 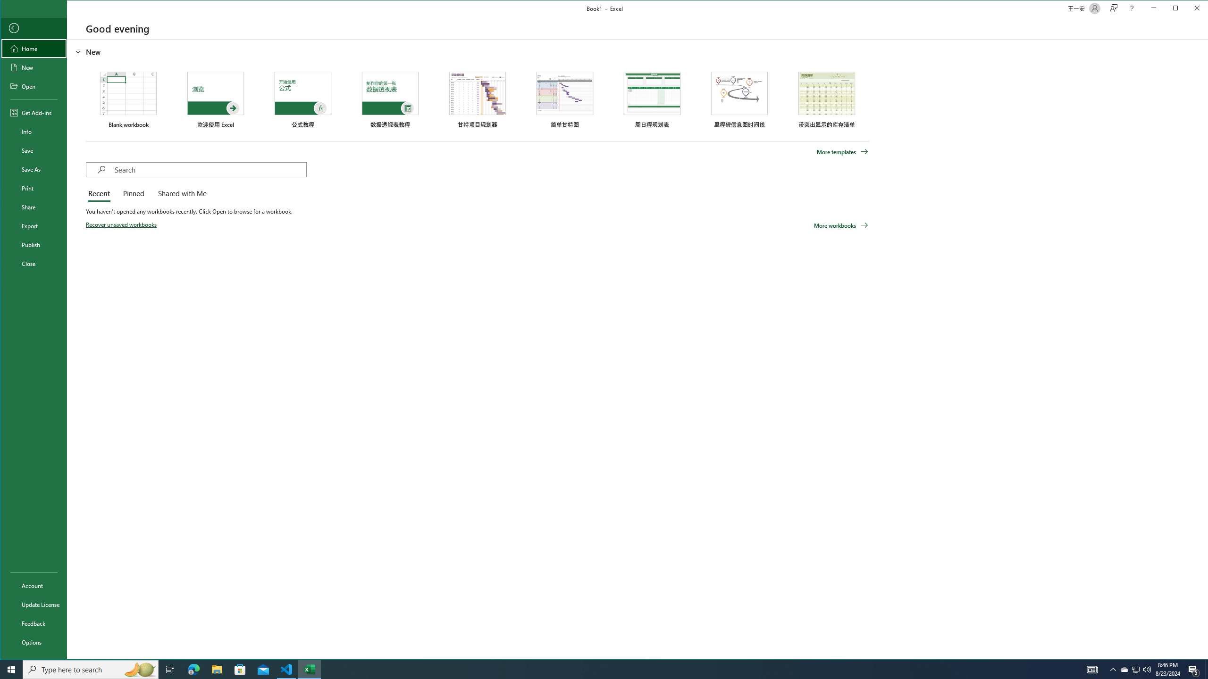 I want to click on User Promoted Notification Area, so click(x=1135, y=670).